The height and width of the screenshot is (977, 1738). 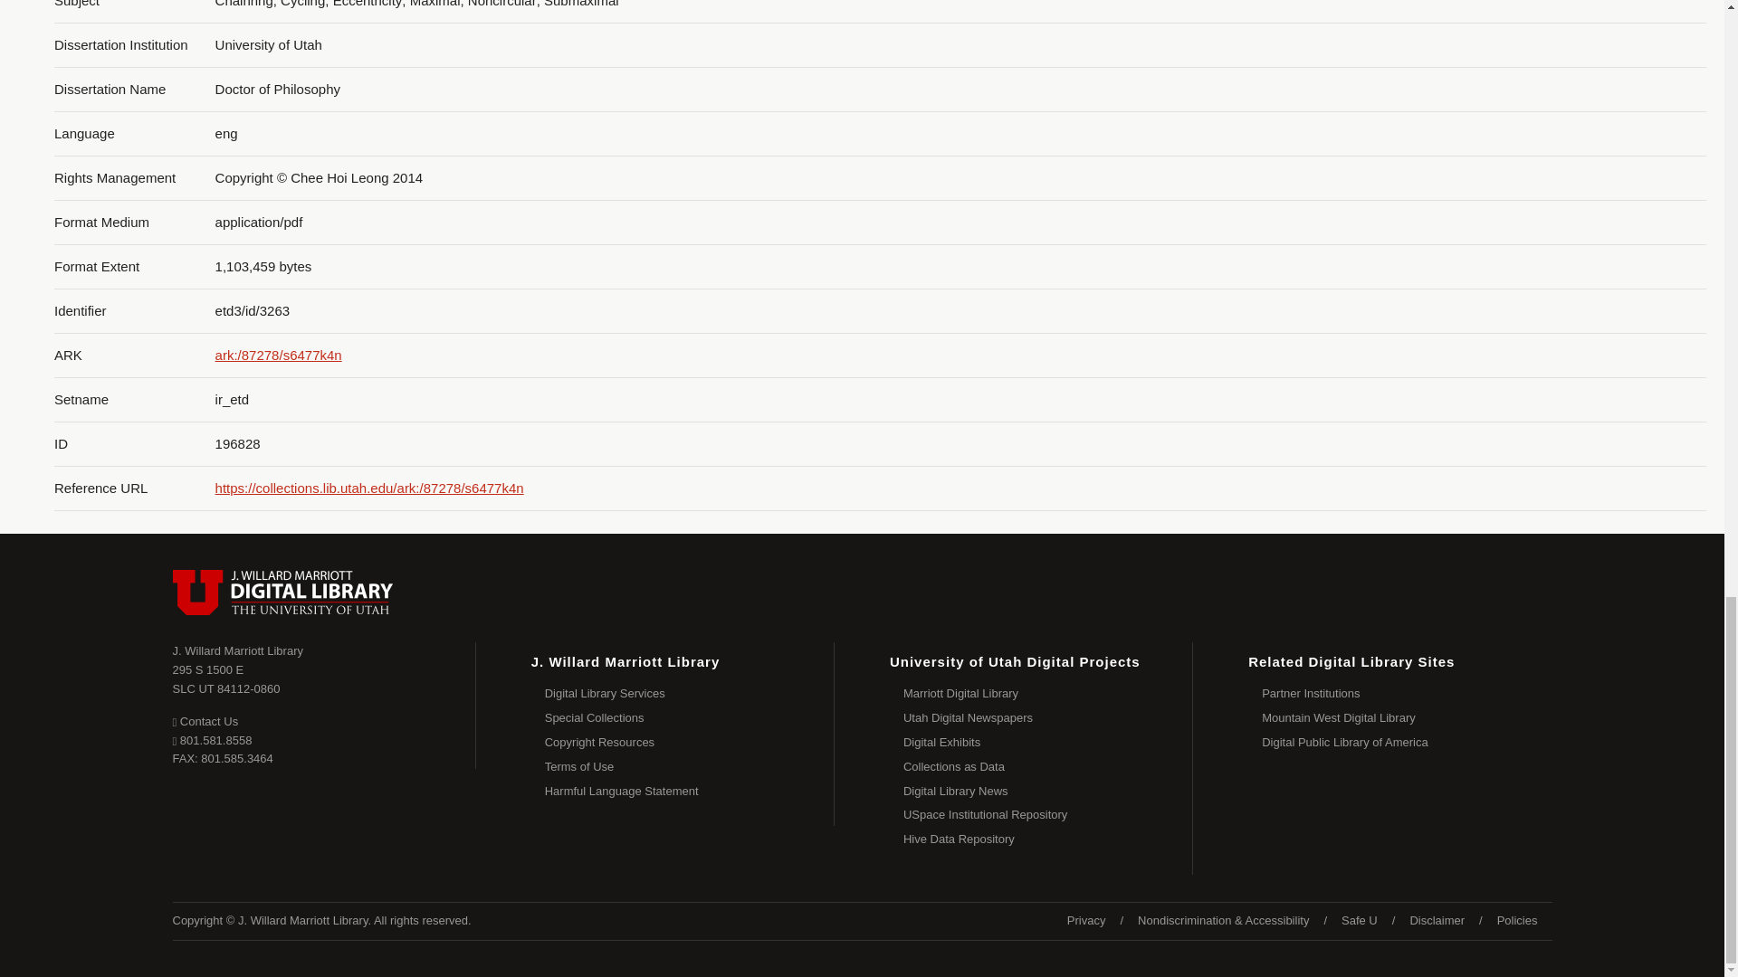 I want to click on Harmful Language Statement, so click(x=690, y=718).